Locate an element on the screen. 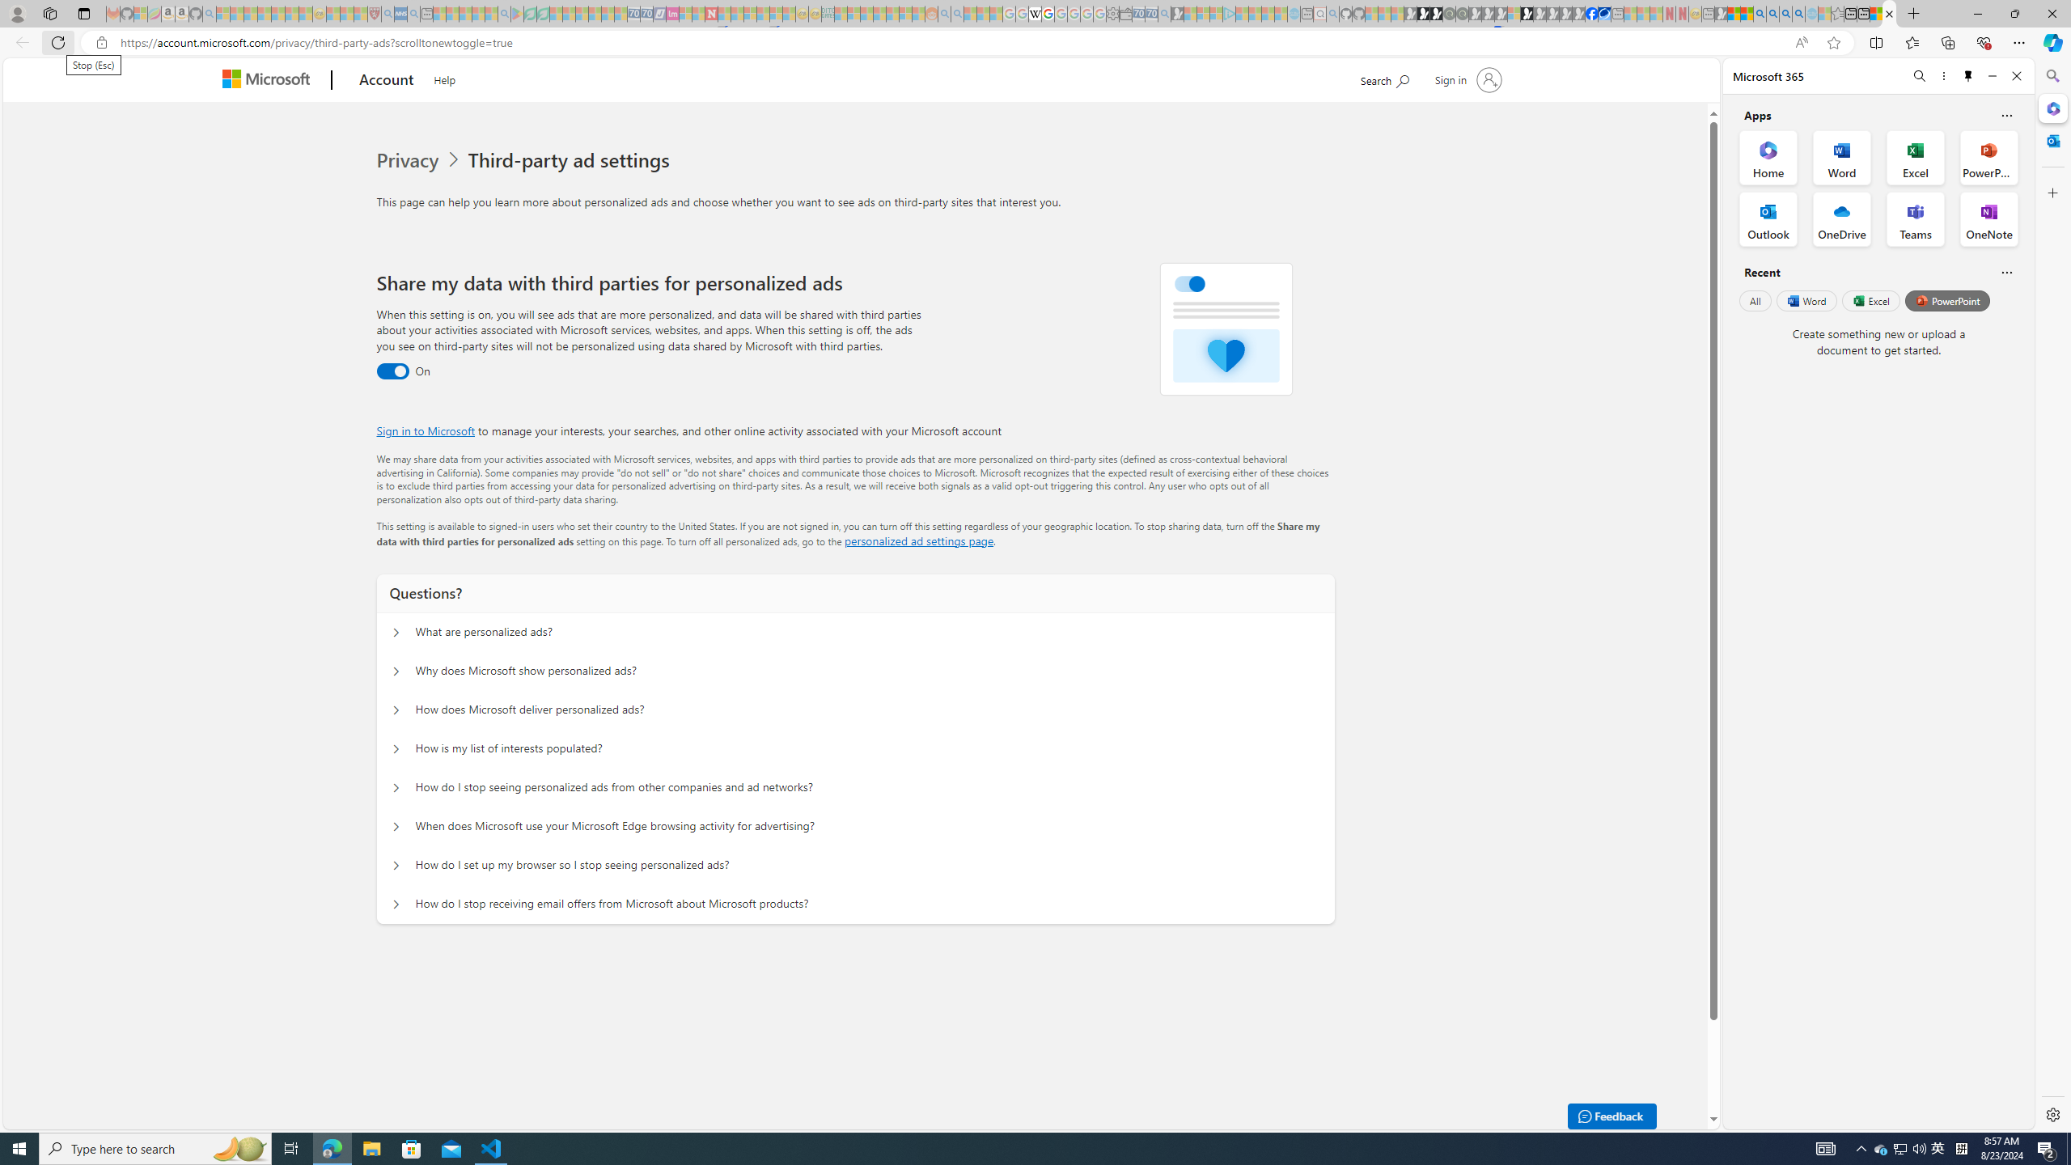 The image size is (2071, 1165). Excel Office App is located at coordinates (1916, 157).